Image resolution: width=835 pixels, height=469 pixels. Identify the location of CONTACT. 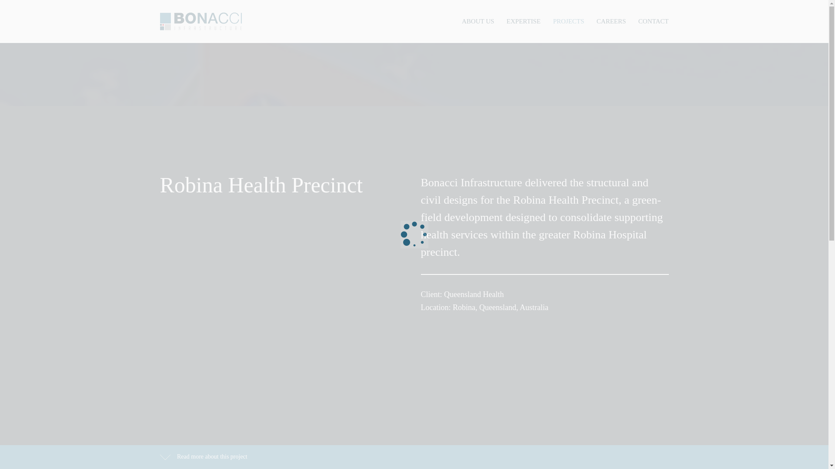
(653, 21).